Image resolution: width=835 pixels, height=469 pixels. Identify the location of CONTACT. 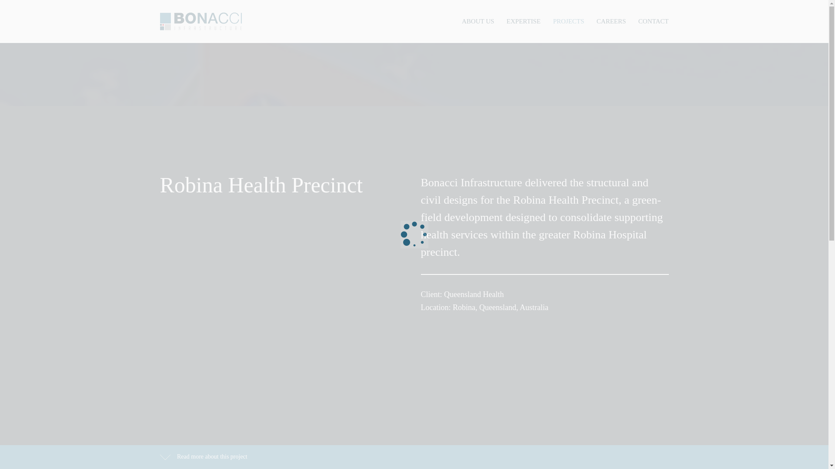
(653, 21).